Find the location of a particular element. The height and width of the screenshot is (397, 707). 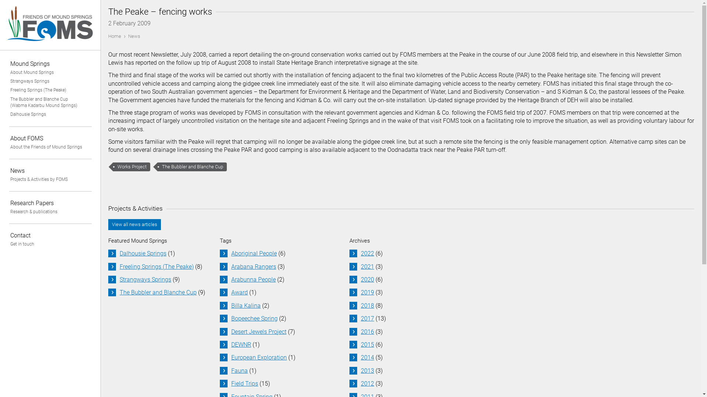

Dalhousie Springs is located at coordinates (50, 114).